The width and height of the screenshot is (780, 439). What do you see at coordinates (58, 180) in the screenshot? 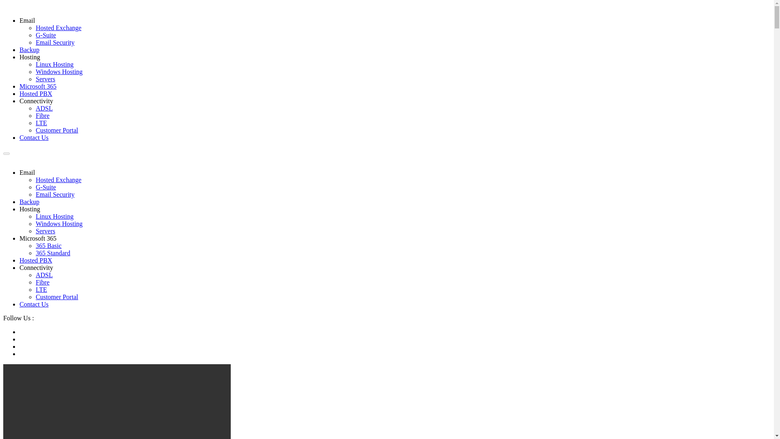
I see `Hosted Exchange` at bounding box center [58, 180].